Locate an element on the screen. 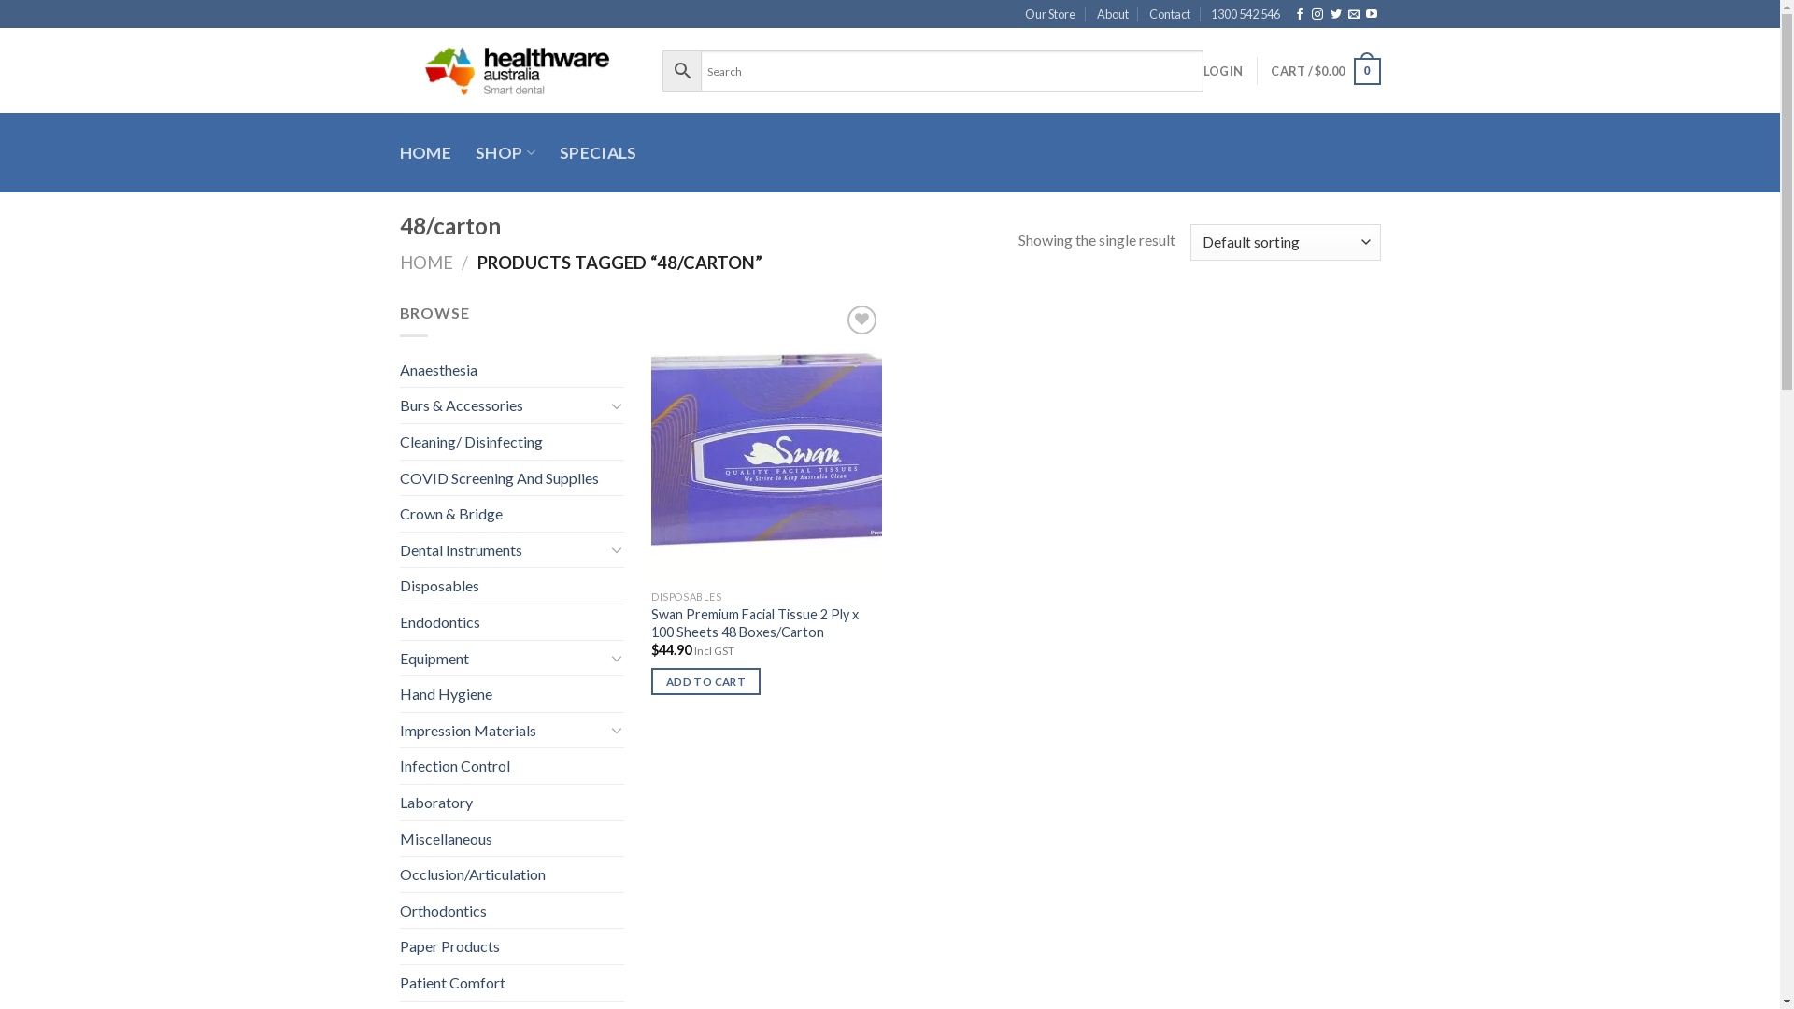  Our Store is located at coordinates (1050, 14).